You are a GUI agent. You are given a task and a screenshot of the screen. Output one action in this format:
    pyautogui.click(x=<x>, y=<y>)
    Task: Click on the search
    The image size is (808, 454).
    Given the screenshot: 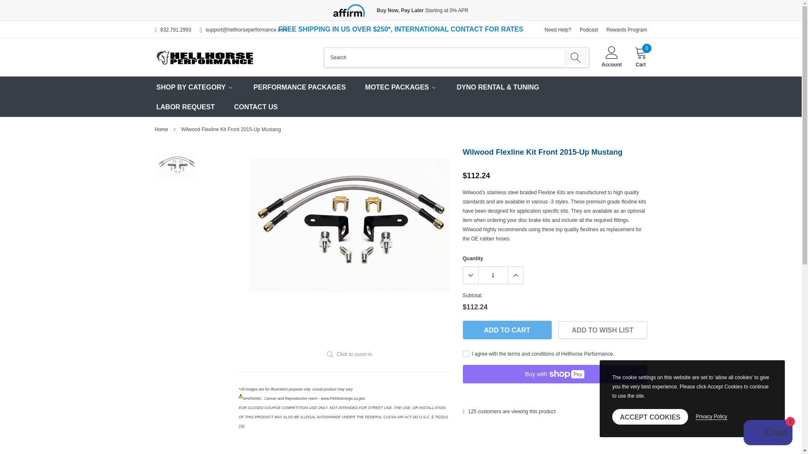 What is the action you would take?
    pyautogui.click(x=576, y=57)
    